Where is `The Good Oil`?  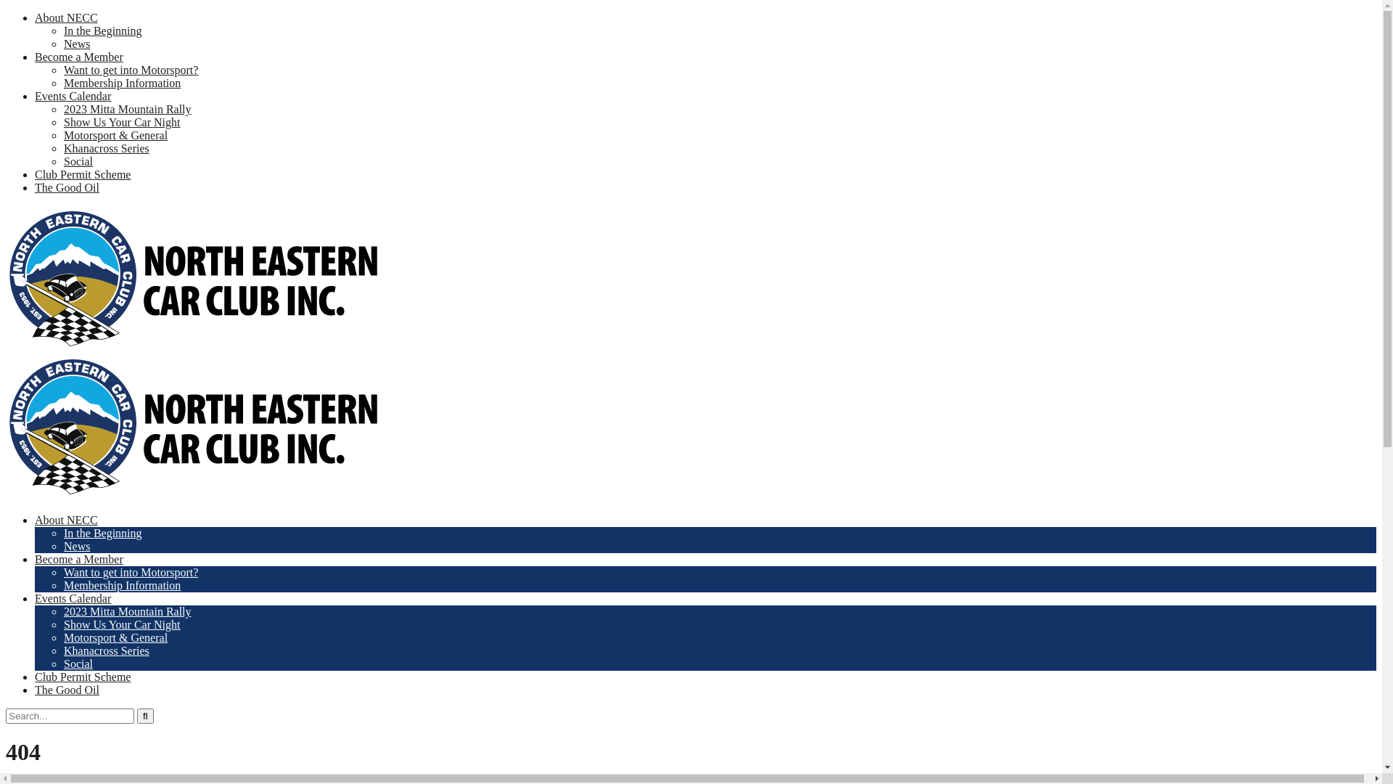
The Good Oil is located at coordinates (67, 187).